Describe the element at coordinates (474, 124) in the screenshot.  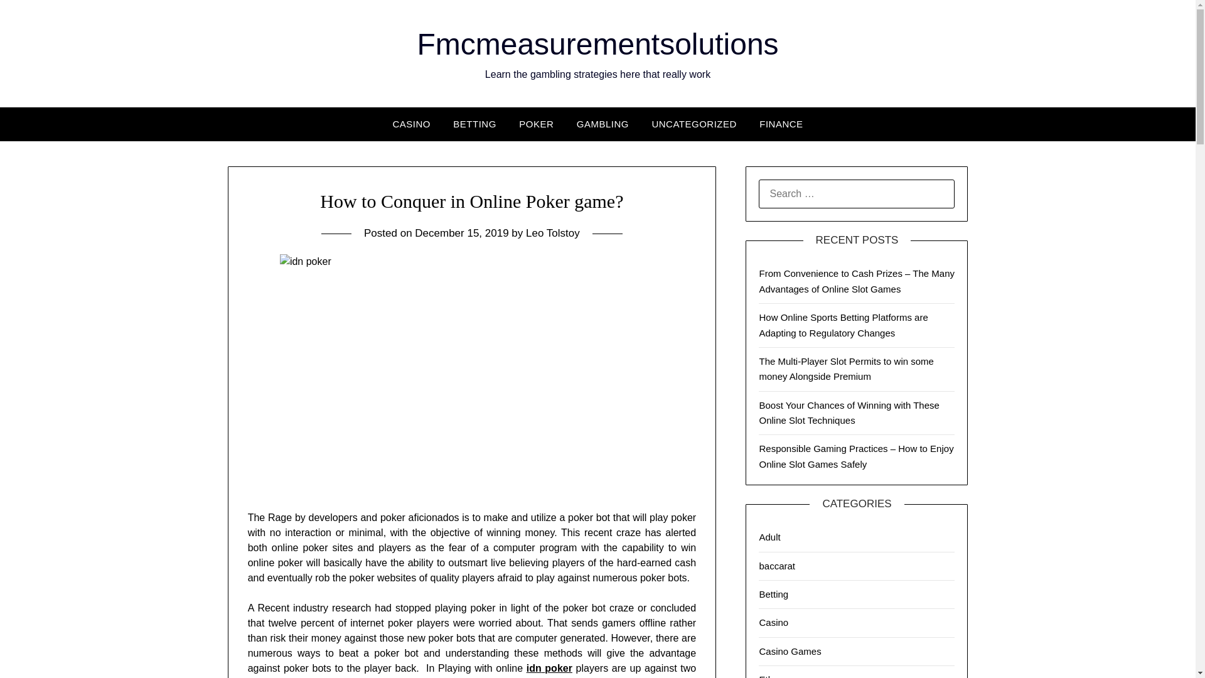
I see `BETTING` at that location.